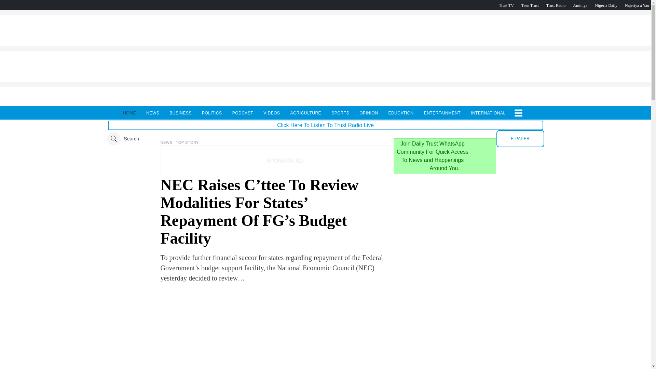 The width and height of the screenshot is (656, 369). What do you see at coordinates (325, 44) in the screenshot?
I see `PEPU Meme Coin` at bounding box center [325, 44].